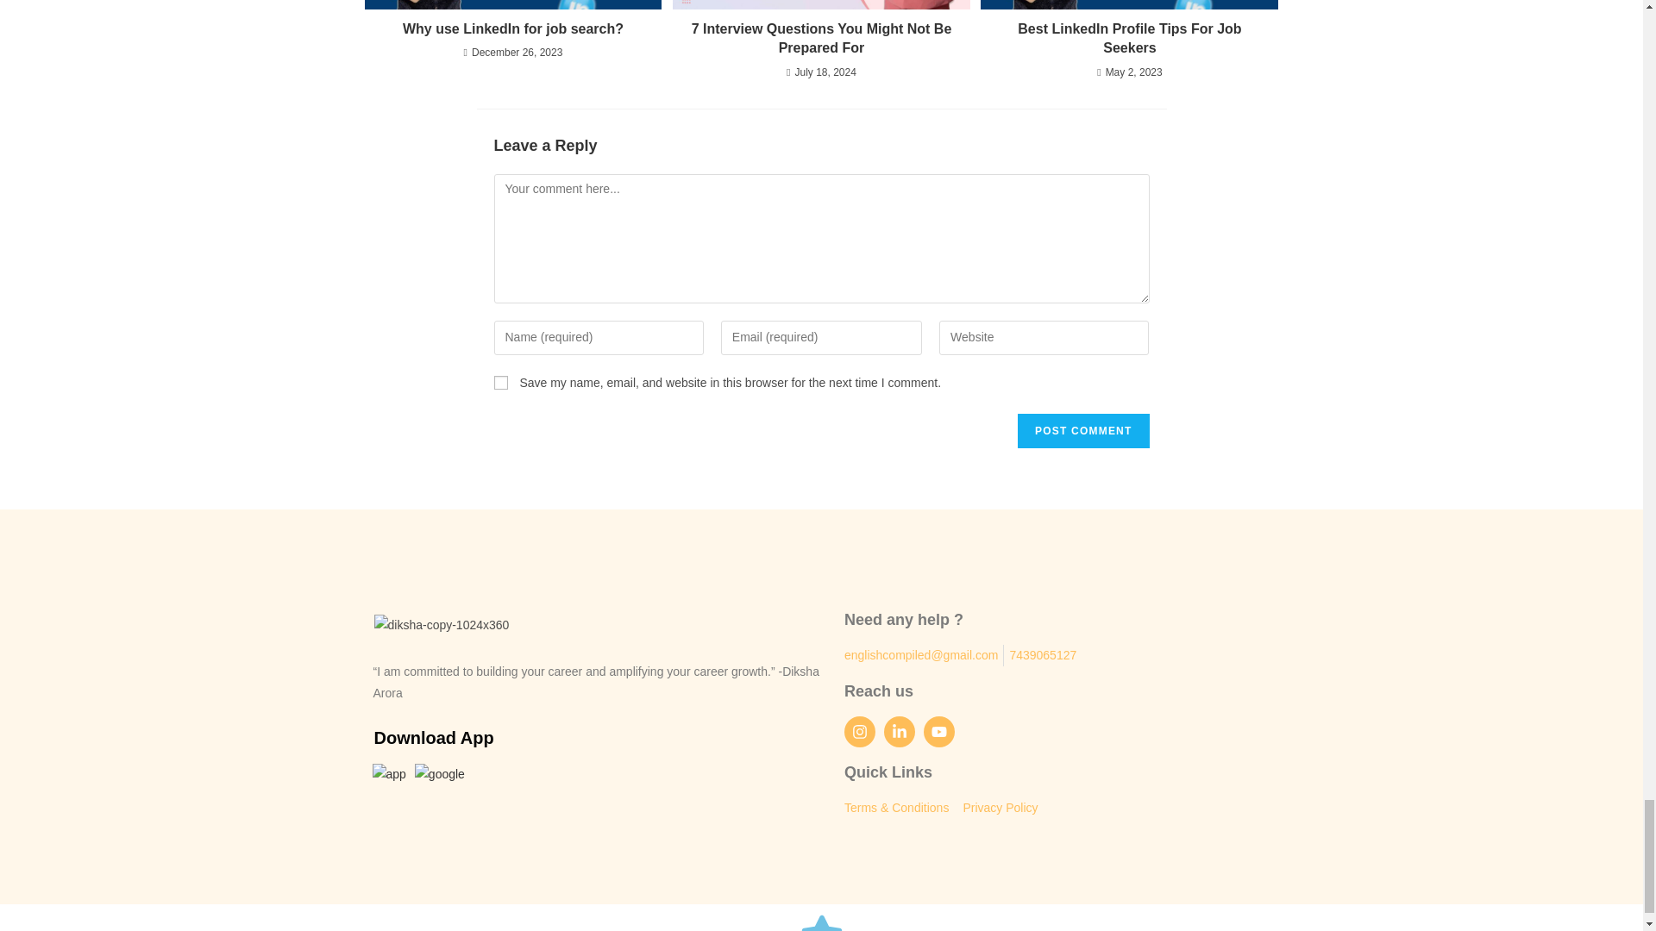  What do you see at coordinates (440, 781) in the screenshot?
I see `google` at bounding box center [440, 781].